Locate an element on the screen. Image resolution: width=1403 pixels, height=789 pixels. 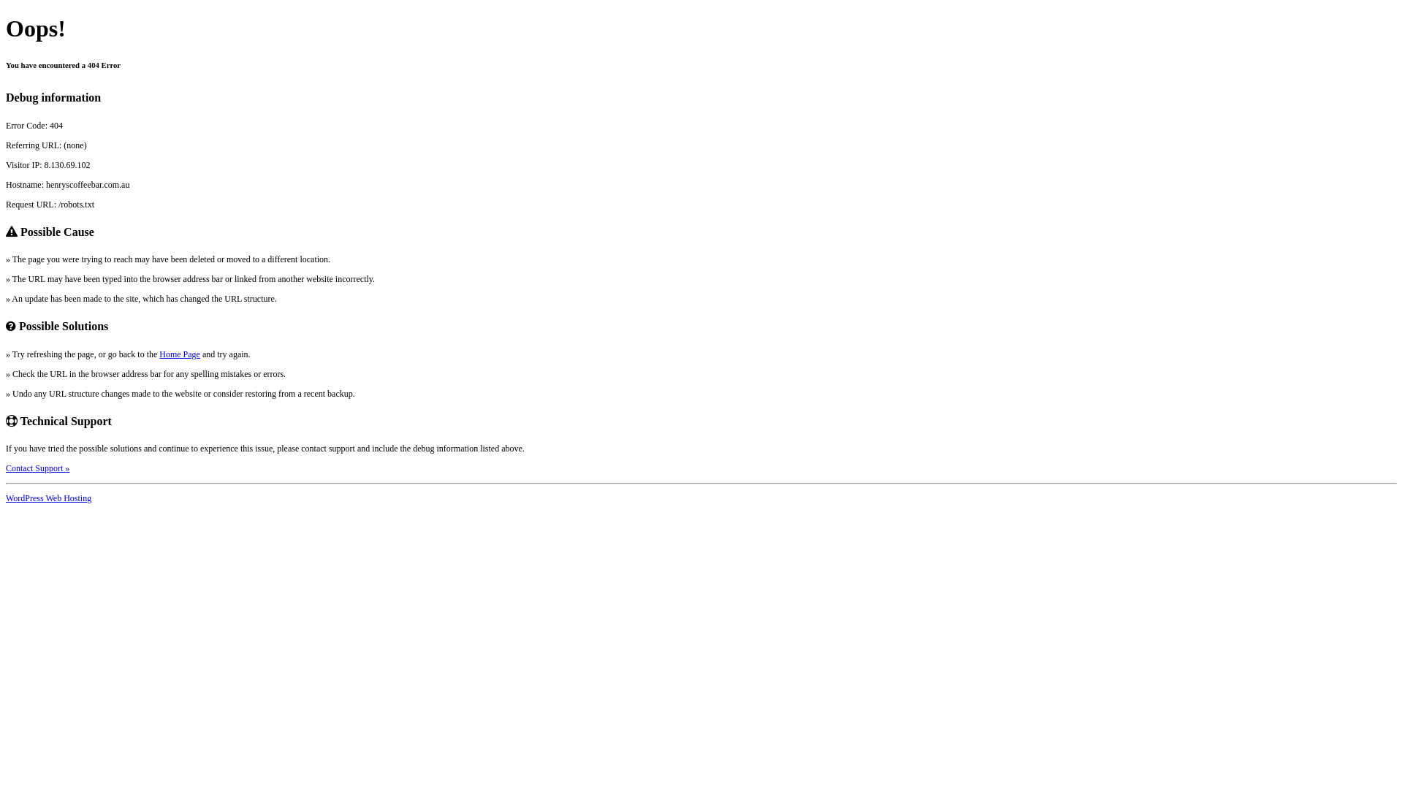
WordPress Web Hosting is located at coordinates (48, 498).